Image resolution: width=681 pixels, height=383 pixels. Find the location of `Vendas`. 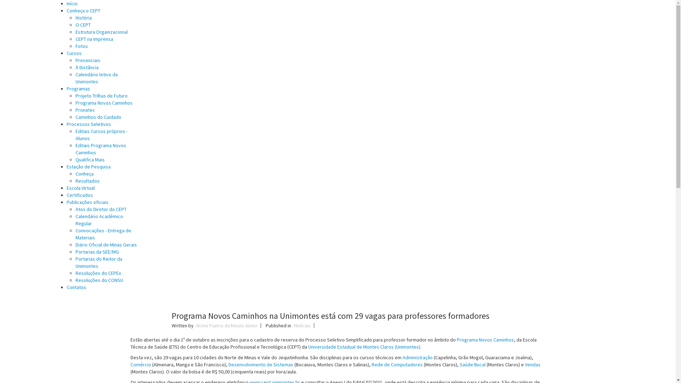

Vendas is located at coordinates (533, 365).